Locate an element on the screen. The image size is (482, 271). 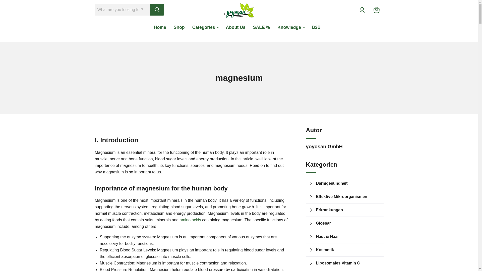
Show articles tagged glossar is located at coordinates (348, 223).